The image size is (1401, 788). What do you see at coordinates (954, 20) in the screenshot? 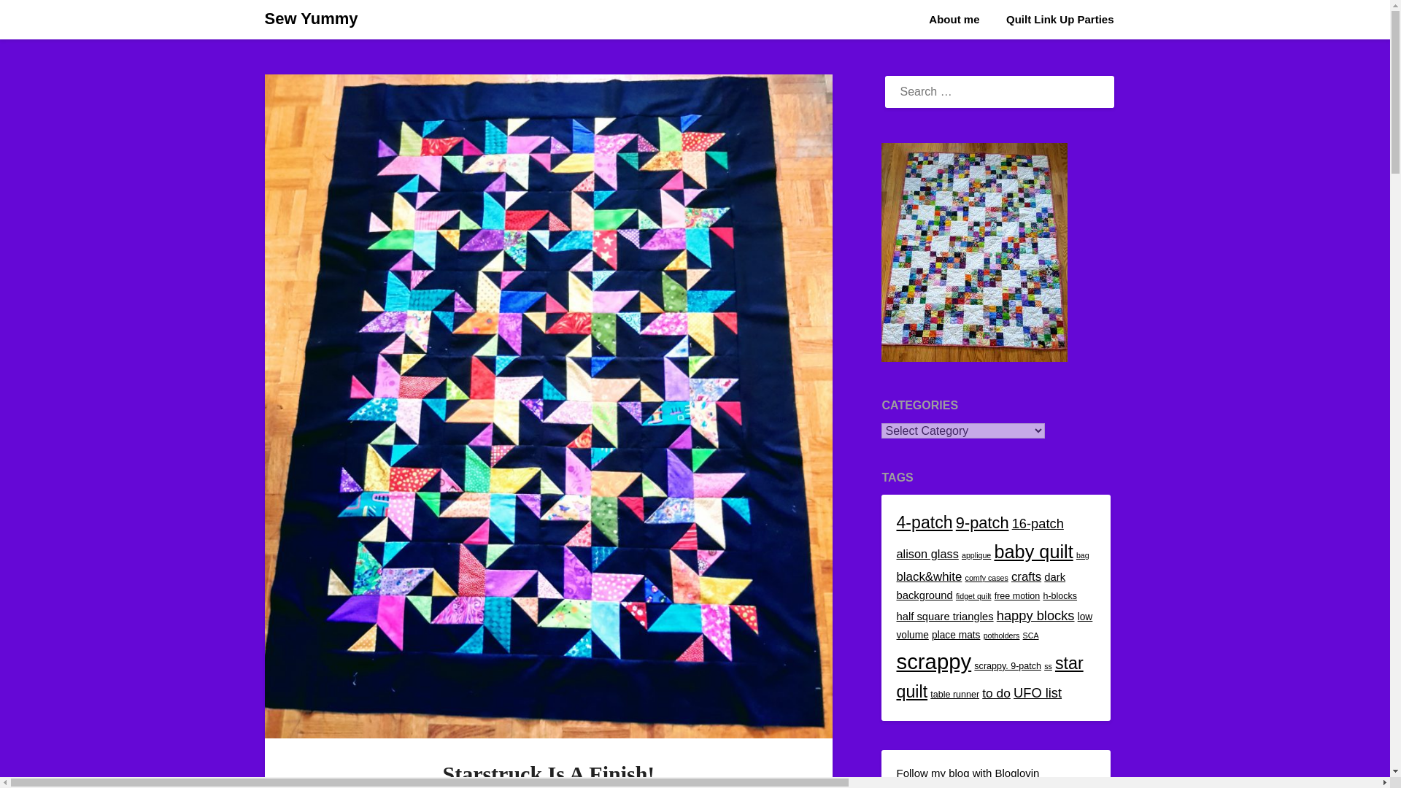
I see `About me` at bounding box center [954, 20].